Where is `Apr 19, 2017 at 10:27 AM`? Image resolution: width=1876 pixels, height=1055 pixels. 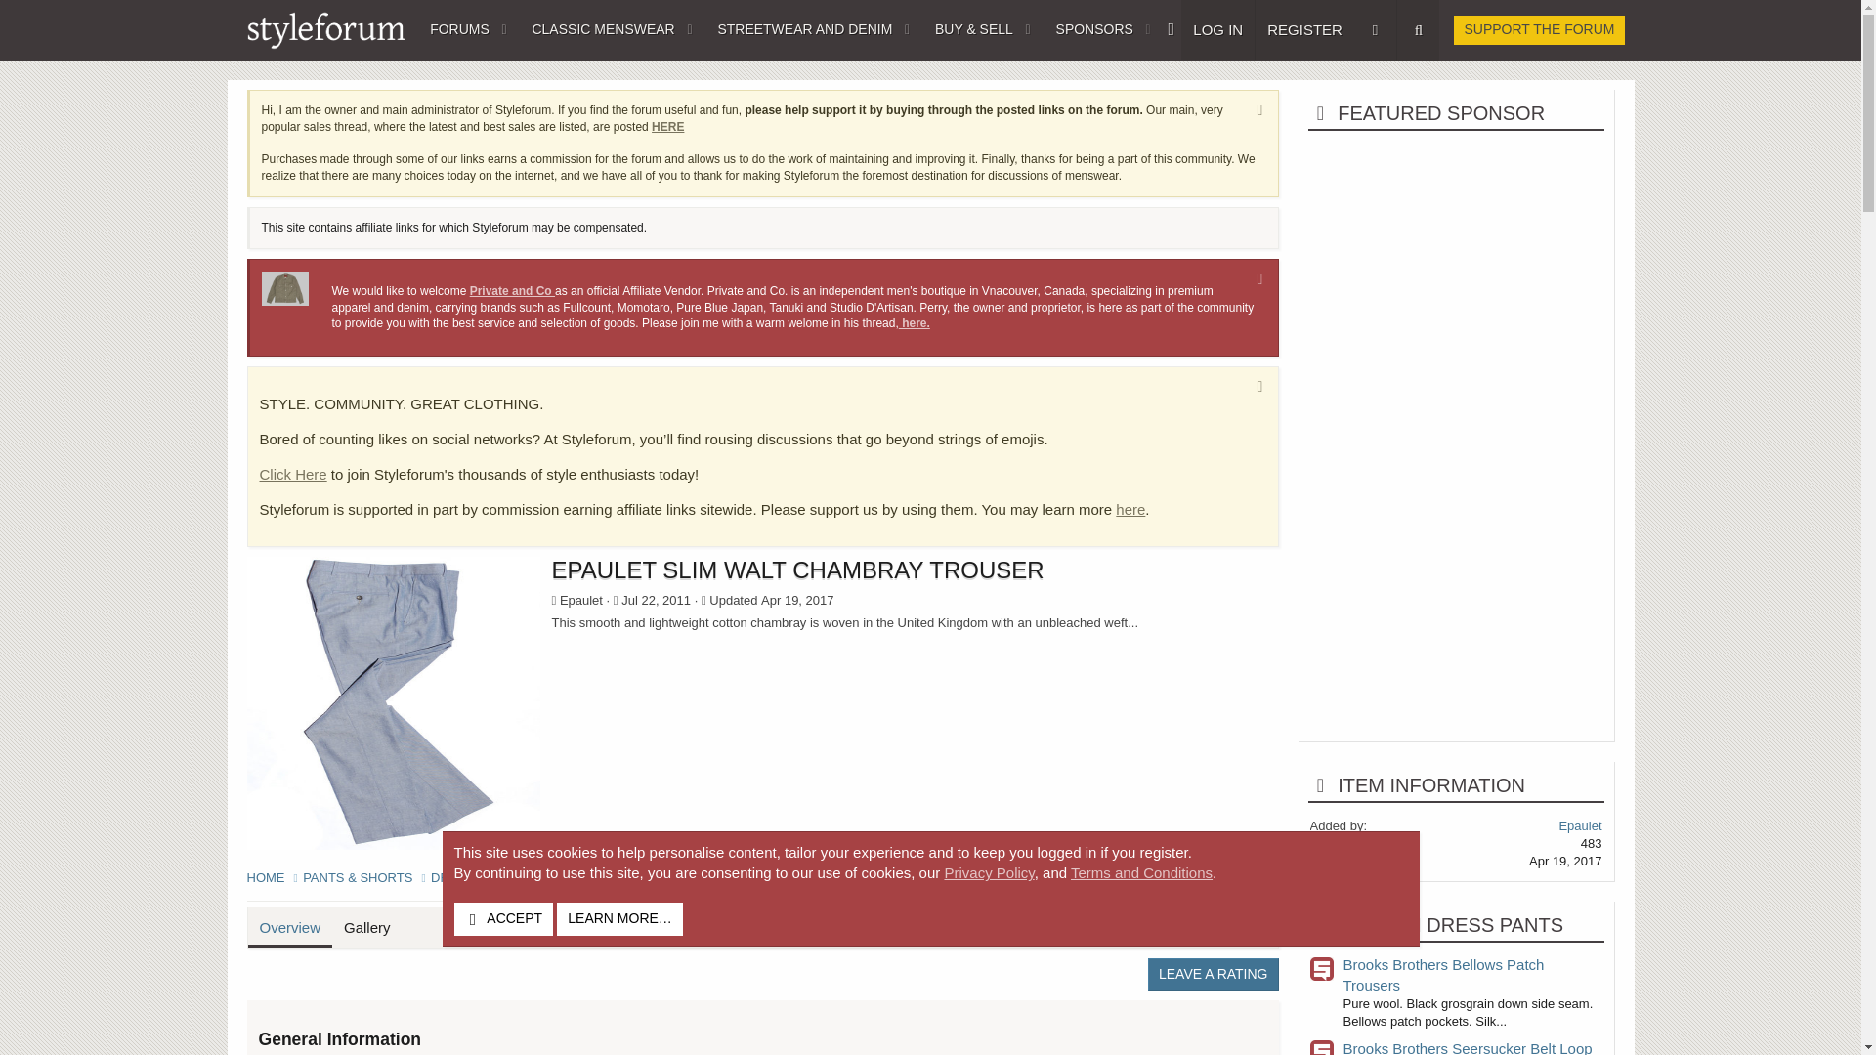
Apr 19, 2017 at 10:27 AM is located at coordinates (797, 600).